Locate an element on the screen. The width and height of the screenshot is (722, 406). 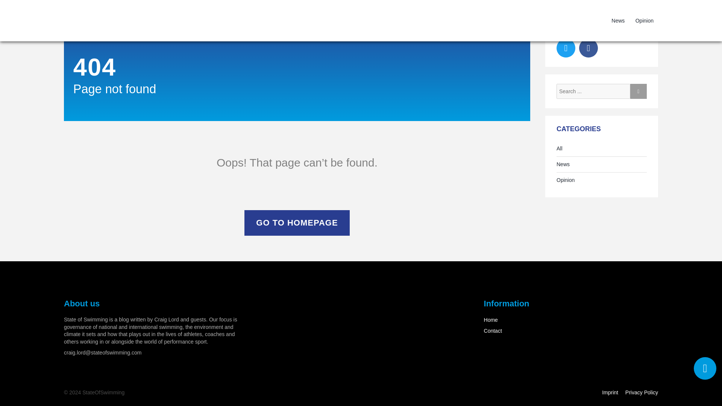
Opinion is located at coordinates (645, 20).